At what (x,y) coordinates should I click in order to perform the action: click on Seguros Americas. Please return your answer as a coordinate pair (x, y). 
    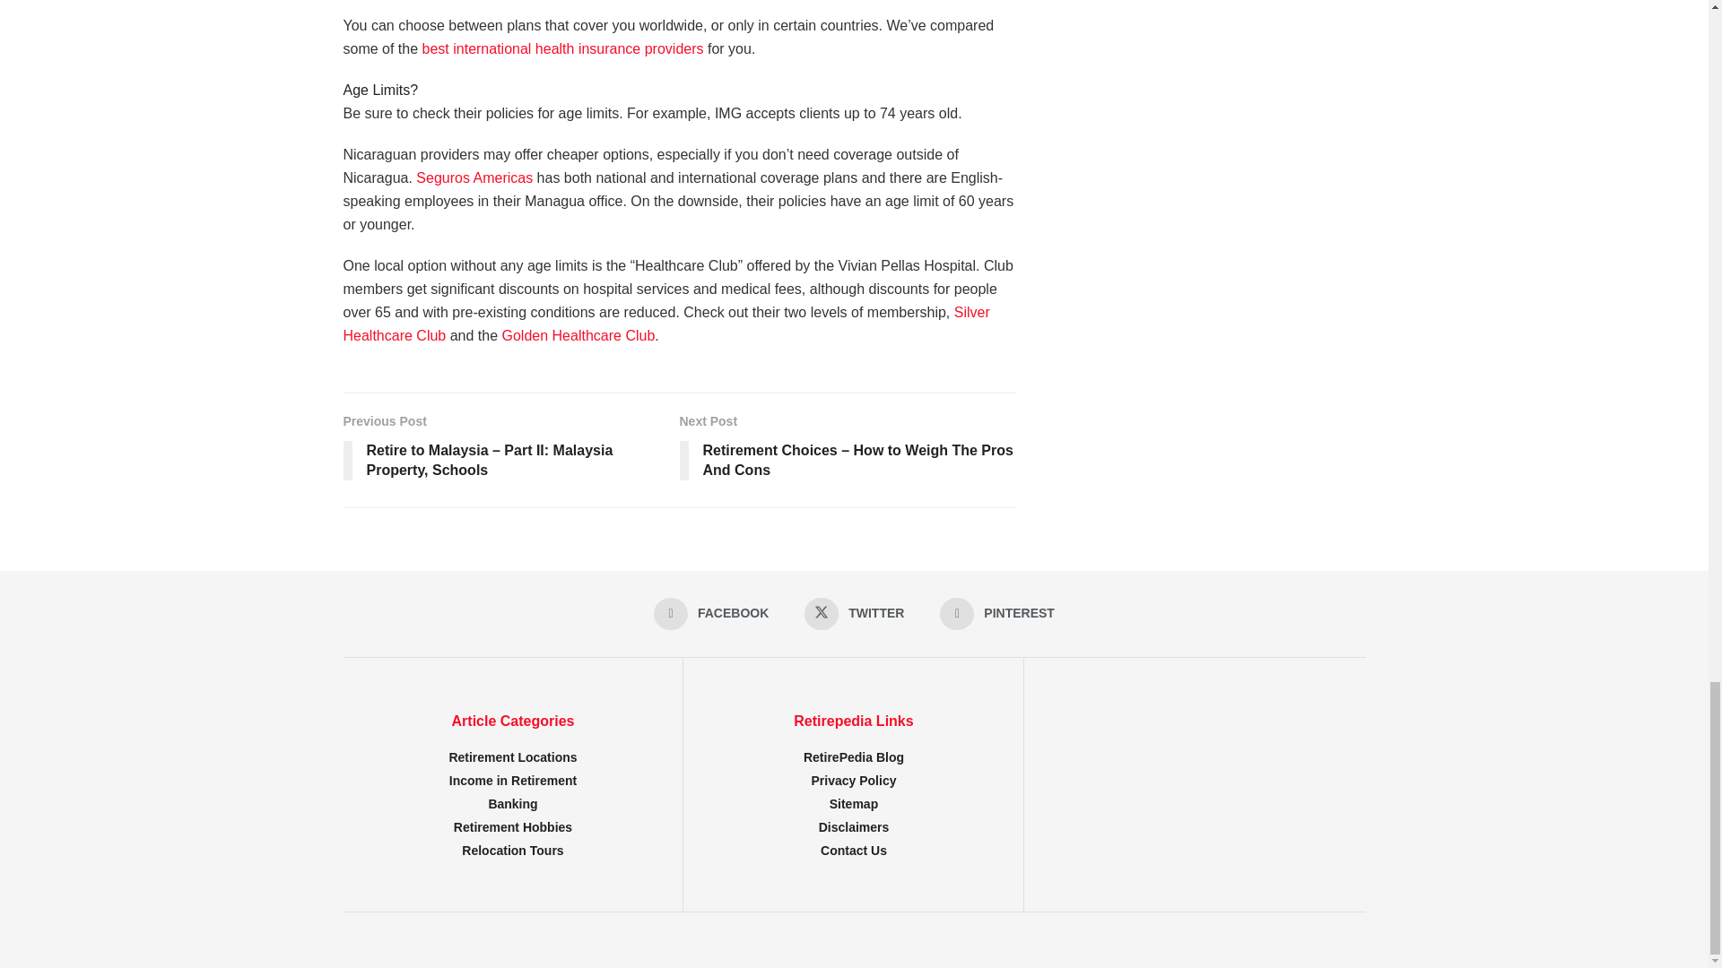
    Looking at the image, I should click on (474, 177).